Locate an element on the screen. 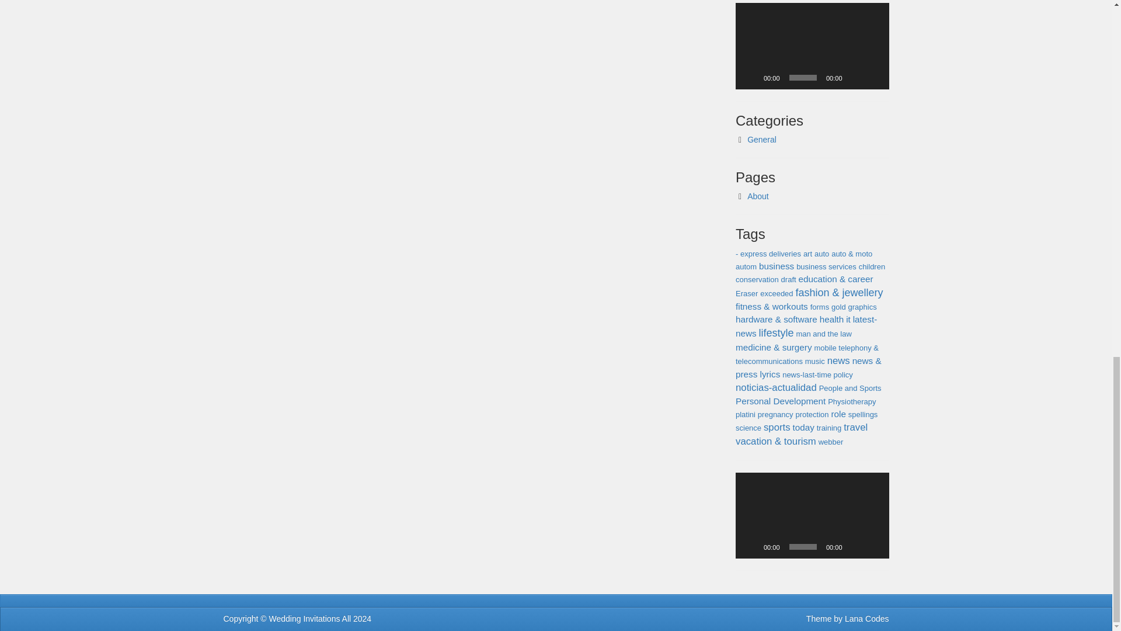  Mute is located at coordinates (855, 547).